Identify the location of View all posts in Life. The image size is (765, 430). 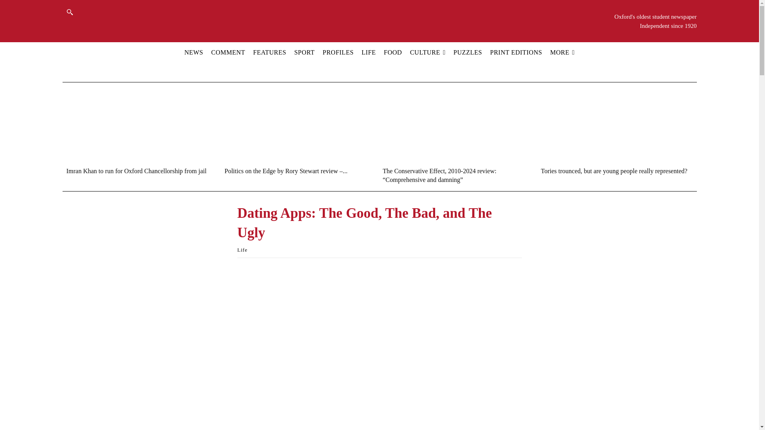
(242, 250).